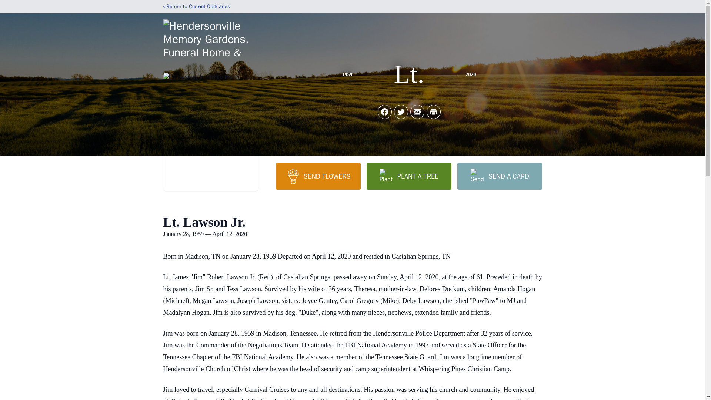 This screenshot has height=400, width=711. What do you see at coordinates (409, 176) in the screenshot?
I see `PLANT A TREE` at bounding box center [409, 176].